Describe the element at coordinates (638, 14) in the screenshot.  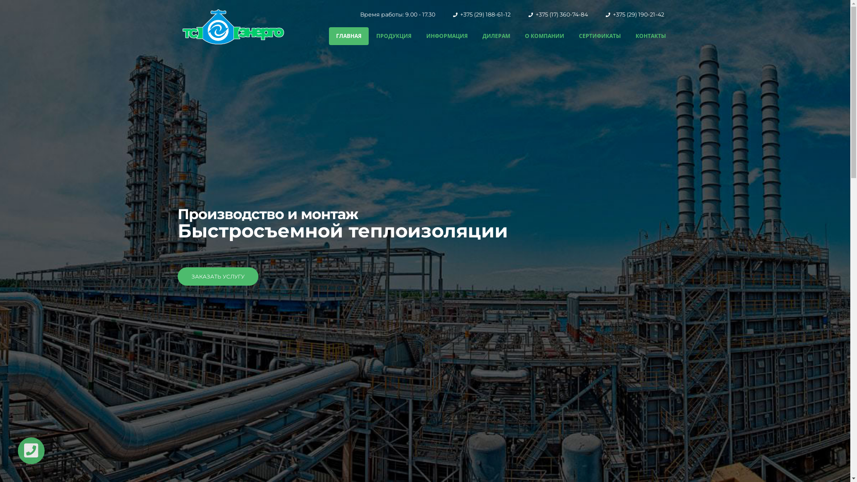
I see `+375 (29) 190-21-42` at that location.